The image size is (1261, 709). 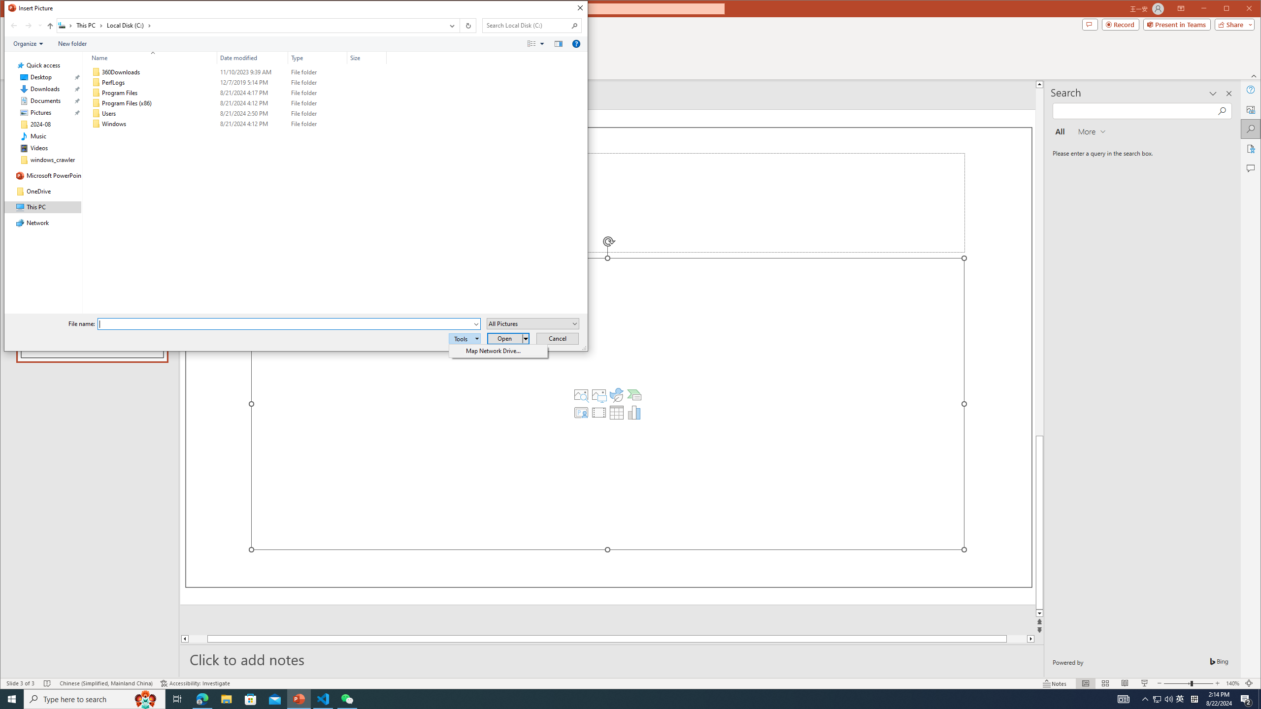 I want to click on Program Files (x86), so click(x=236, y=103).